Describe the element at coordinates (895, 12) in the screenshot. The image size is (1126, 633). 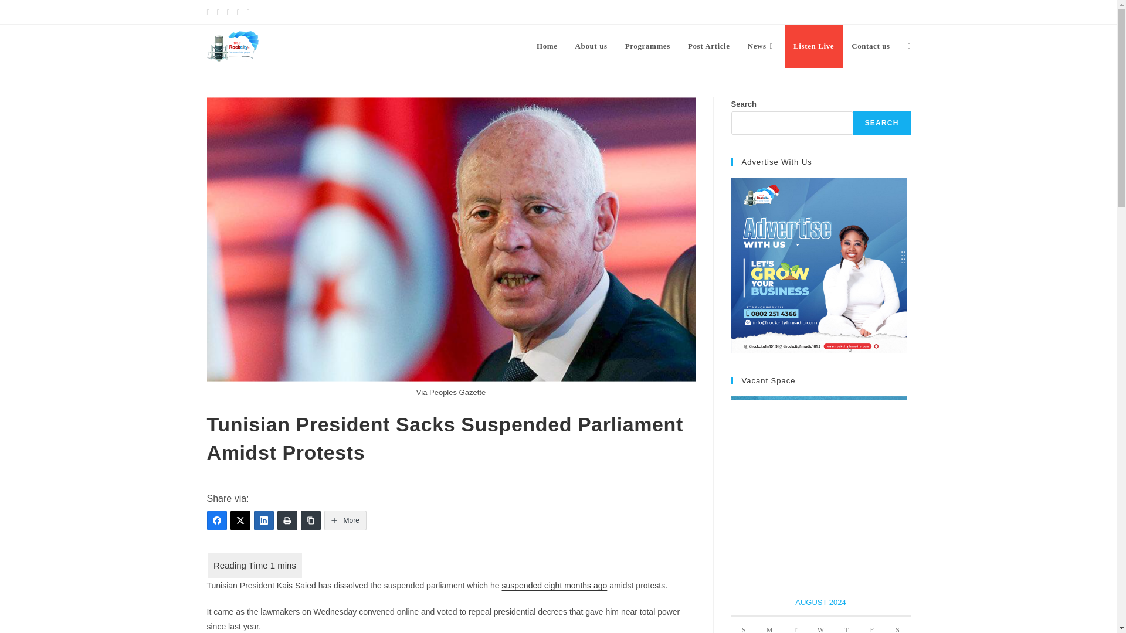
I see `Webmail` at that location.